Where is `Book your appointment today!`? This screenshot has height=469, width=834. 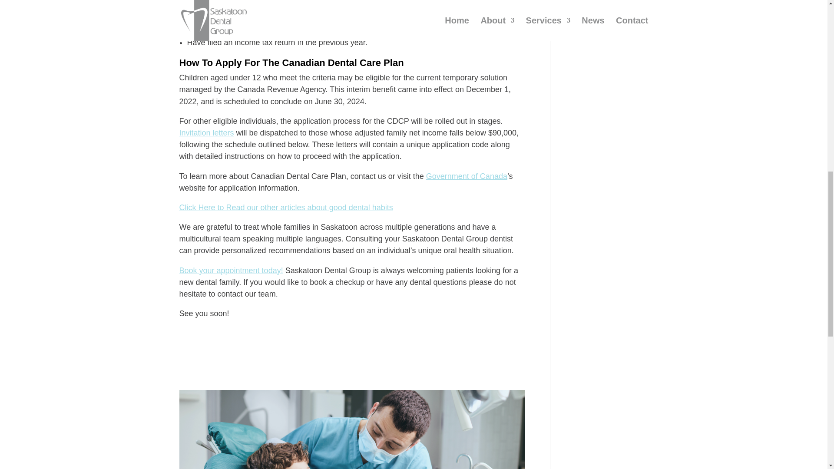 Book your appointment today! is located at coordinates (231, 270).